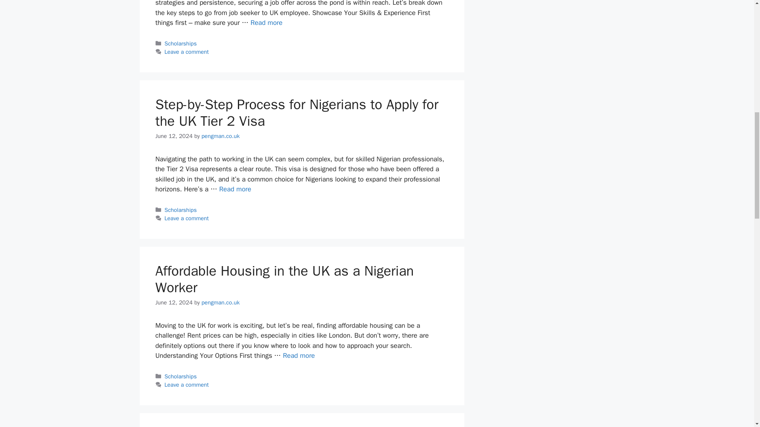 This screenshot has height=427, width=760. I want to click on Scholarships, so click(180, 43).